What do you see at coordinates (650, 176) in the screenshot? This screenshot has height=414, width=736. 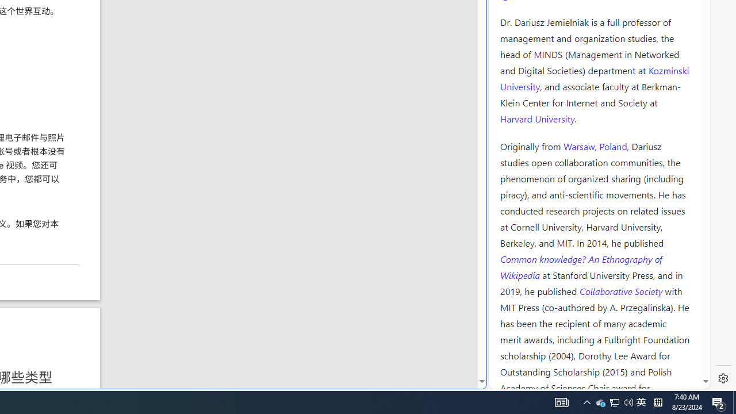 I see `Actions for this site` at bounding box center [650, 176].